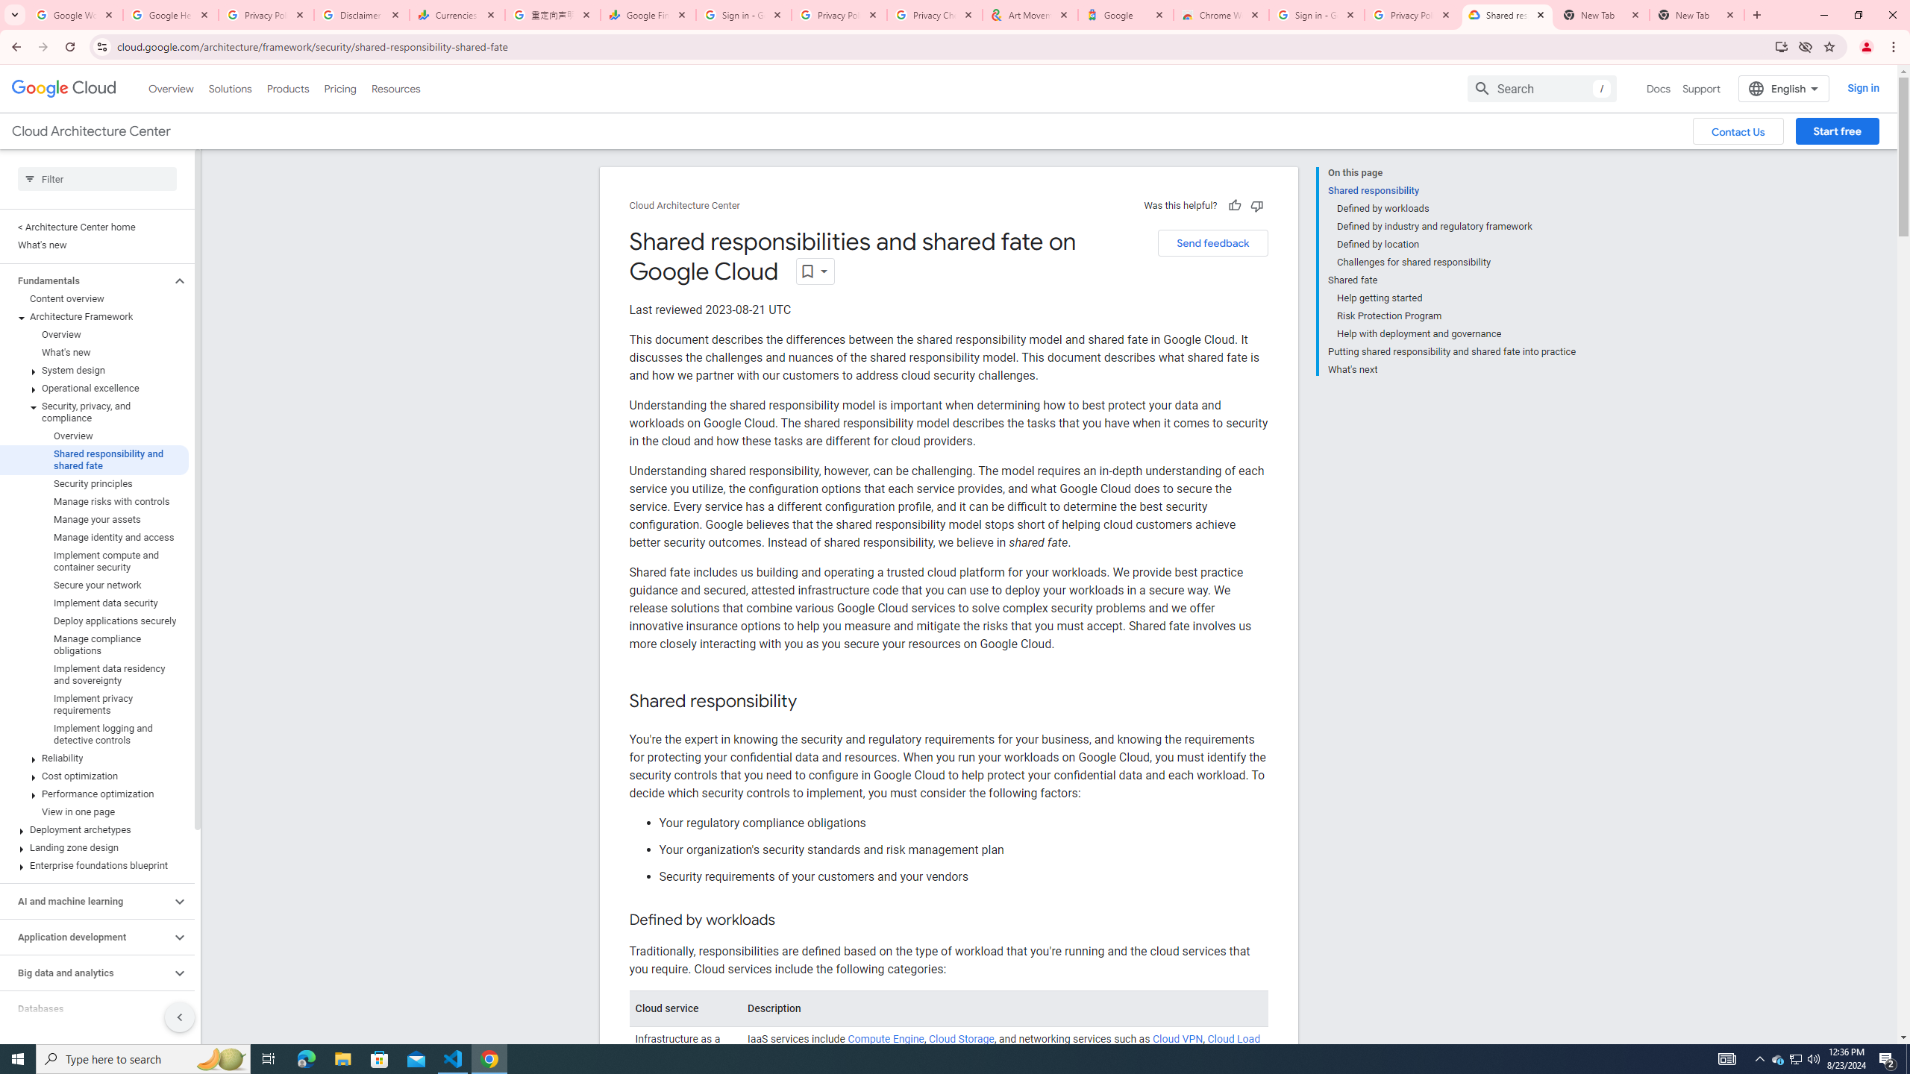 The width and height of the screenshot is (1910, 1074). What do you see at coordinates (85, 1044) in the screenshot?
I see `Hybrid and multicloud` at bounding box center [85, 1044].